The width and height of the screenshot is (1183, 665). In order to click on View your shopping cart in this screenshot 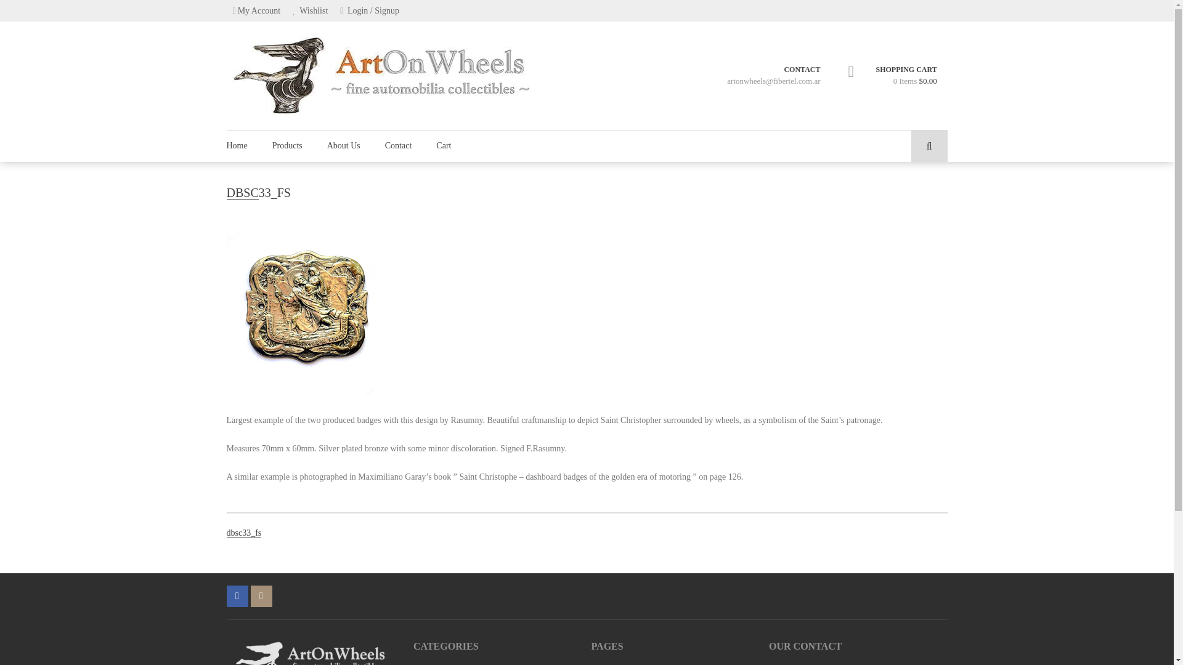, I will do `click(906, 75)`.